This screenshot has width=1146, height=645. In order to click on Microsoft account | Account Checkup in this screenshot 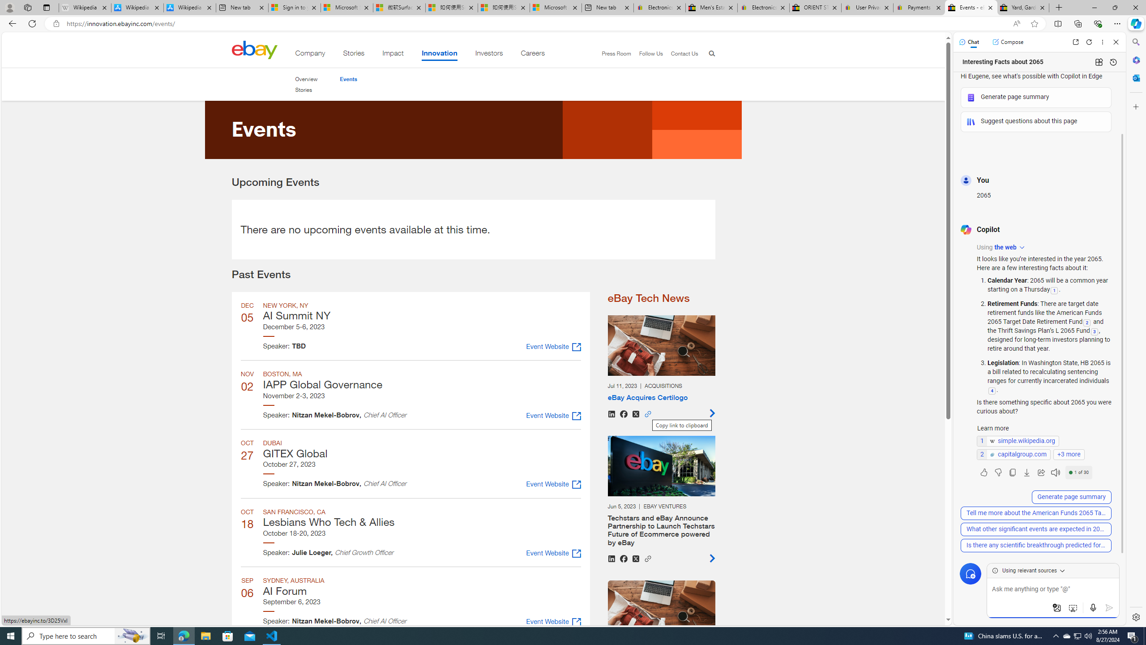, I will do `click(556, 8)`.